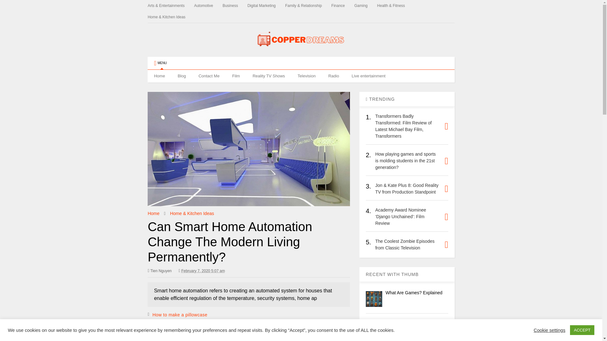  I want to click on How to make a pillowcase, so click(180, 315).